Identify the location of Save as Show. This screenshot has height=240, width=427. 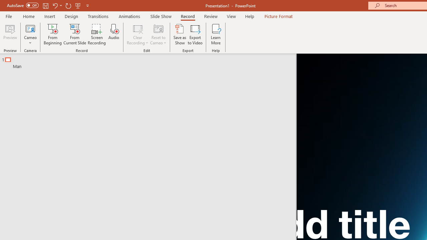
(180, 34).